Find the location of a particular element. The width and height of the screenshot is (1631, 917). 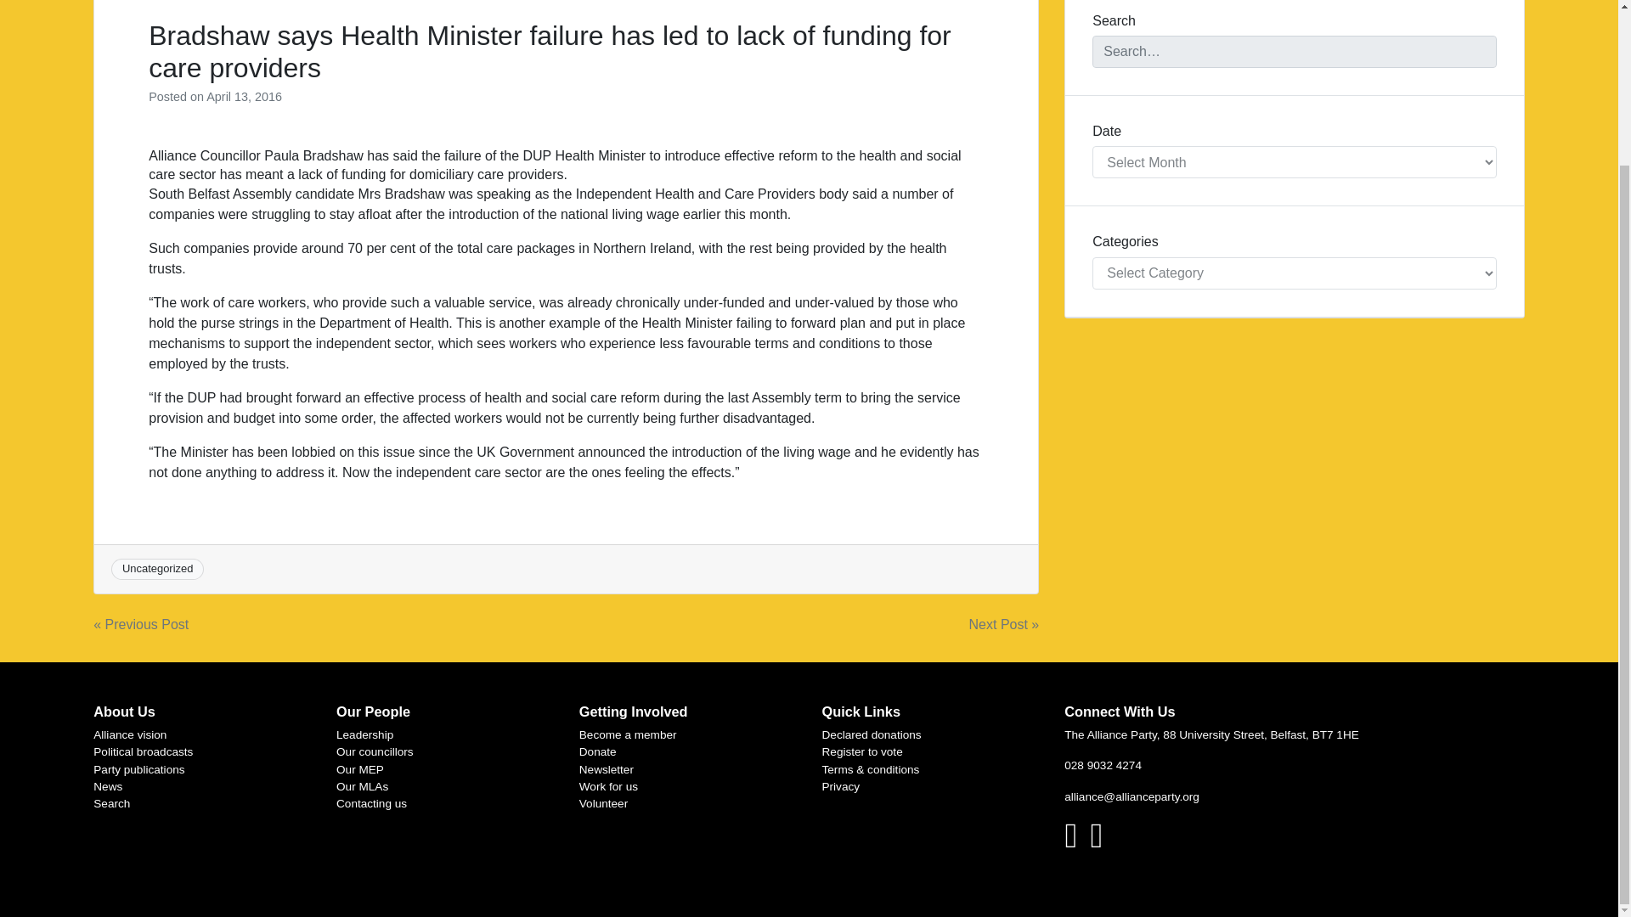

Newsletter is located at coordinates (607, 769).